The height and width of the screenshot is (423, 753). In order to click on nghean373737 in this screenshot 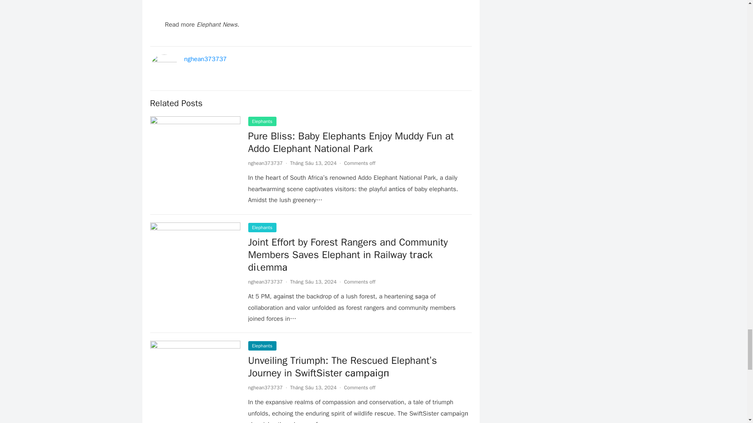, I will do `click(265, 281)`.